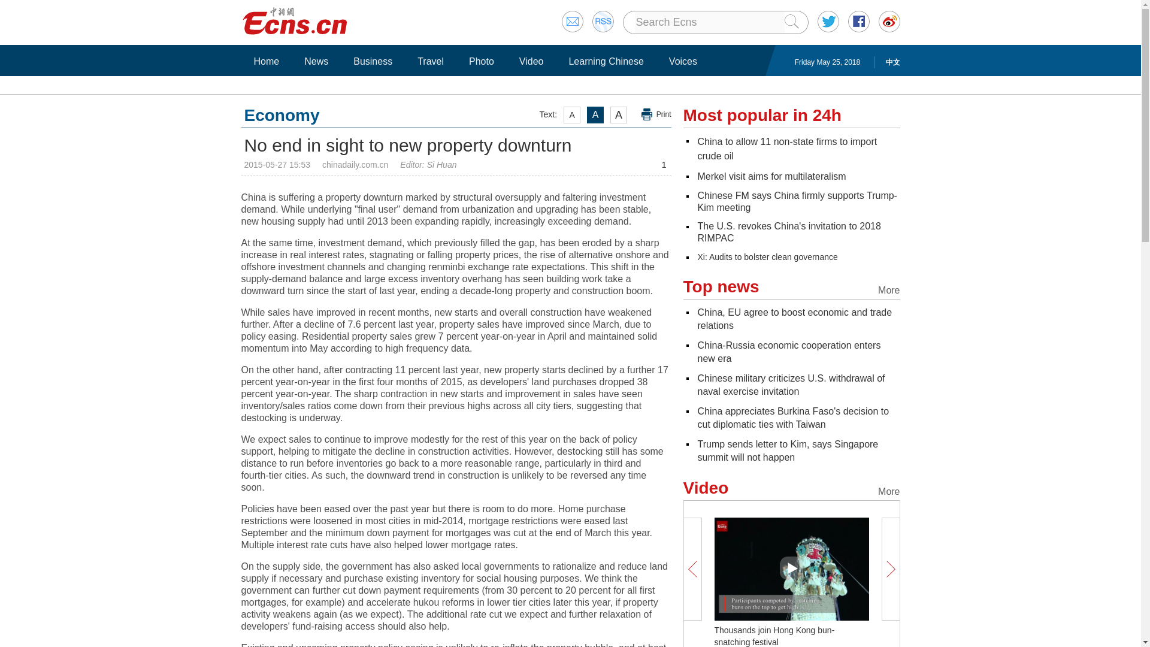 This screenshot has height=647, width=1150. What do you see at coordinates (786, 149) in the screenshot?
I see `China to allow 11 non-state firms to import crude oil` at bounding box center [786, 149].